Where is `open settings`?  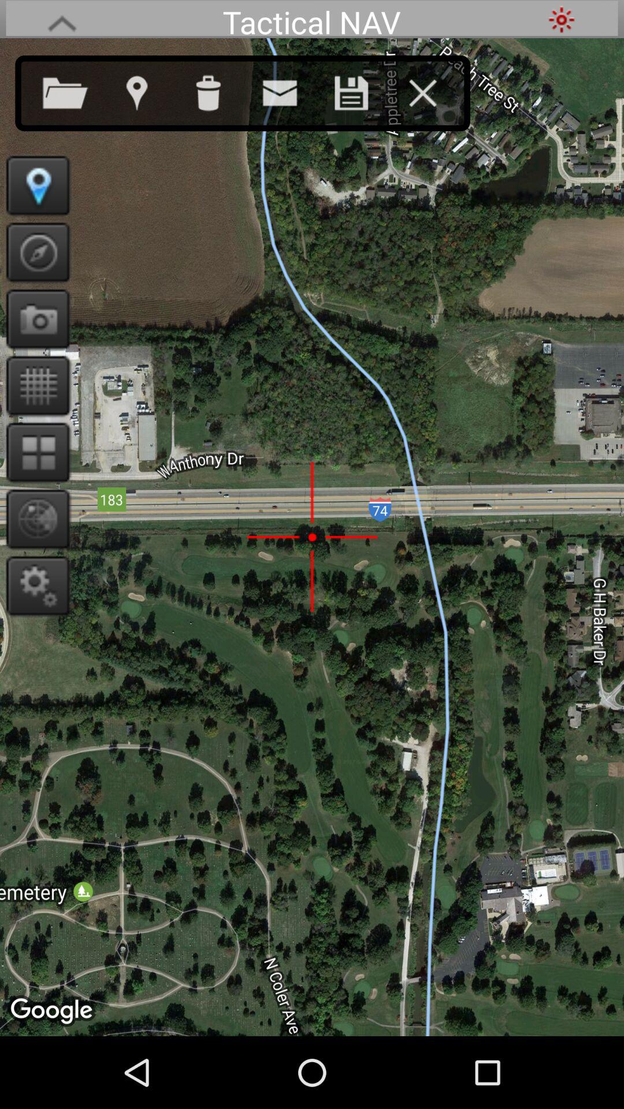 open settings is located at coordinates (35, 586).